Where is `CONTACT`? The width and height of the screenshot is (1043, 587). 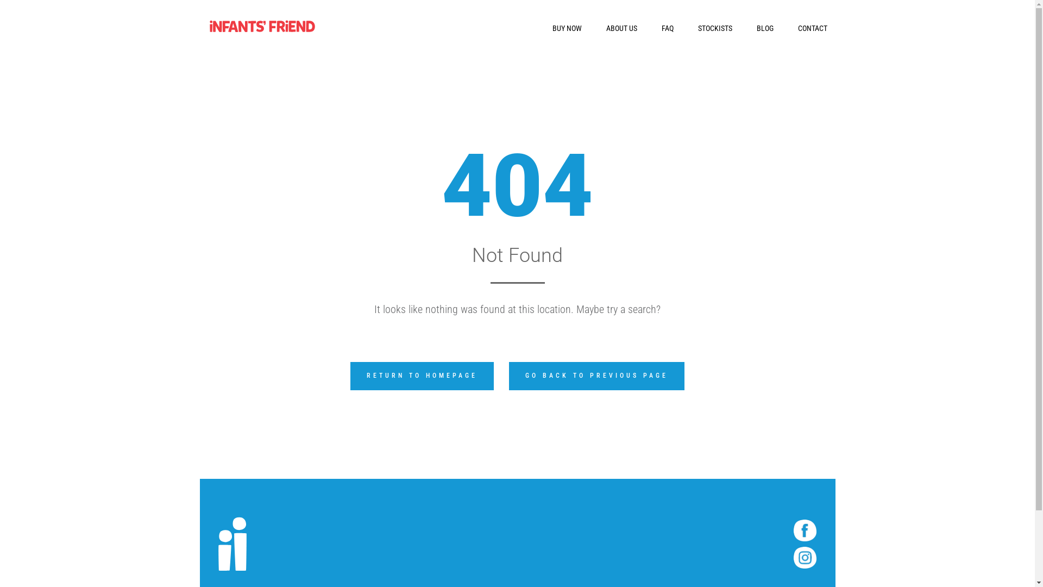
CONTACT is located at coordinates (812, 28).